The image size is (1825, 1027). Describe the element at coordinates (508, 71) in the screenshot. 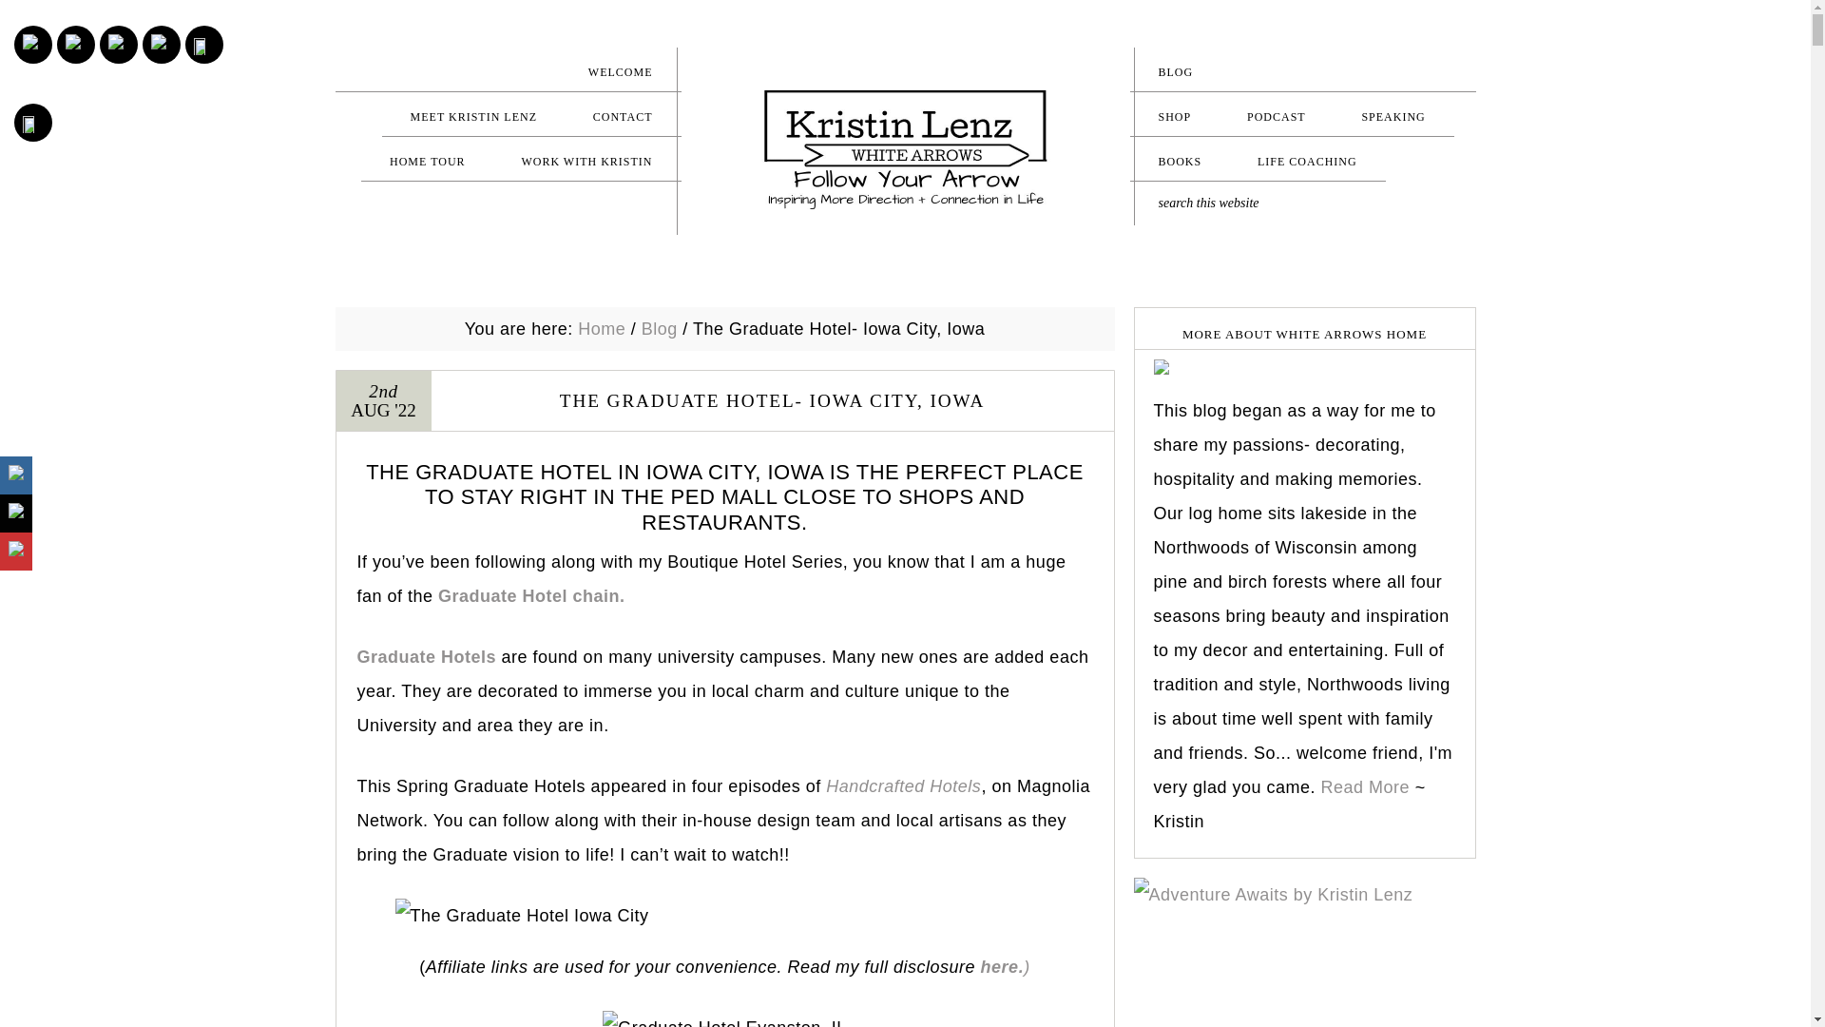

I see `WELCOME` at that location.